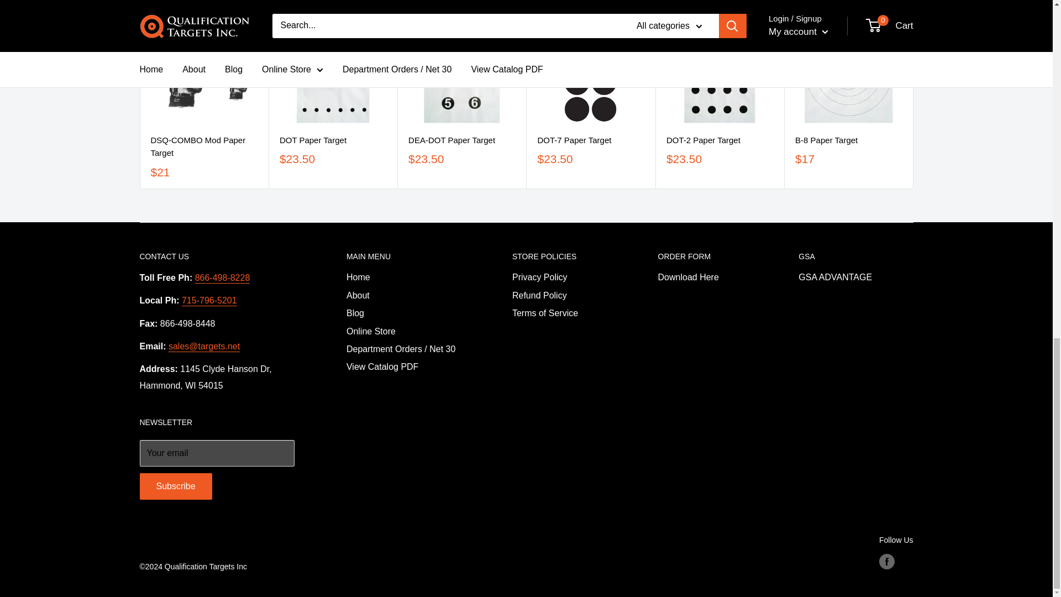  I want to click on tel:866-498-8228, so click(223, 277).